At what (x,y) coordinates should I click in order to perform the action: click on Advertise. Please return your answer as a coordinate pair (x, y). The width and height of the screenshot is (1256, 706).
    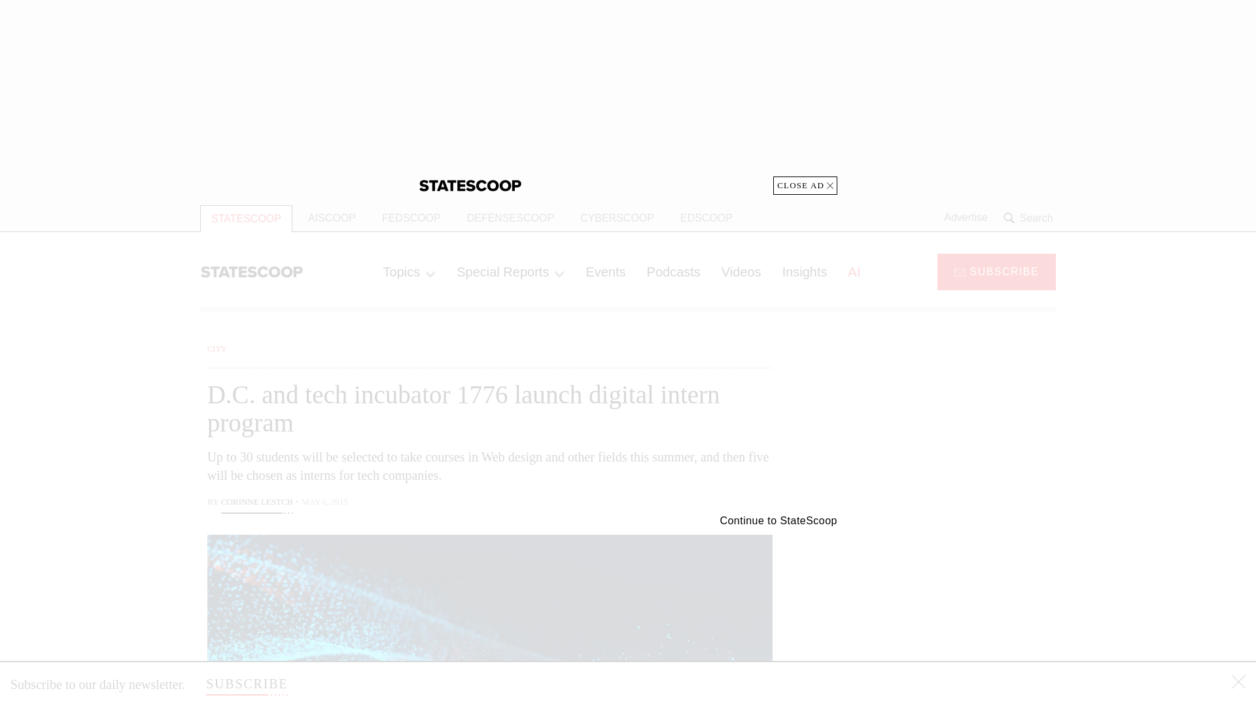
    Looking at the image, I should click on (966, 218).